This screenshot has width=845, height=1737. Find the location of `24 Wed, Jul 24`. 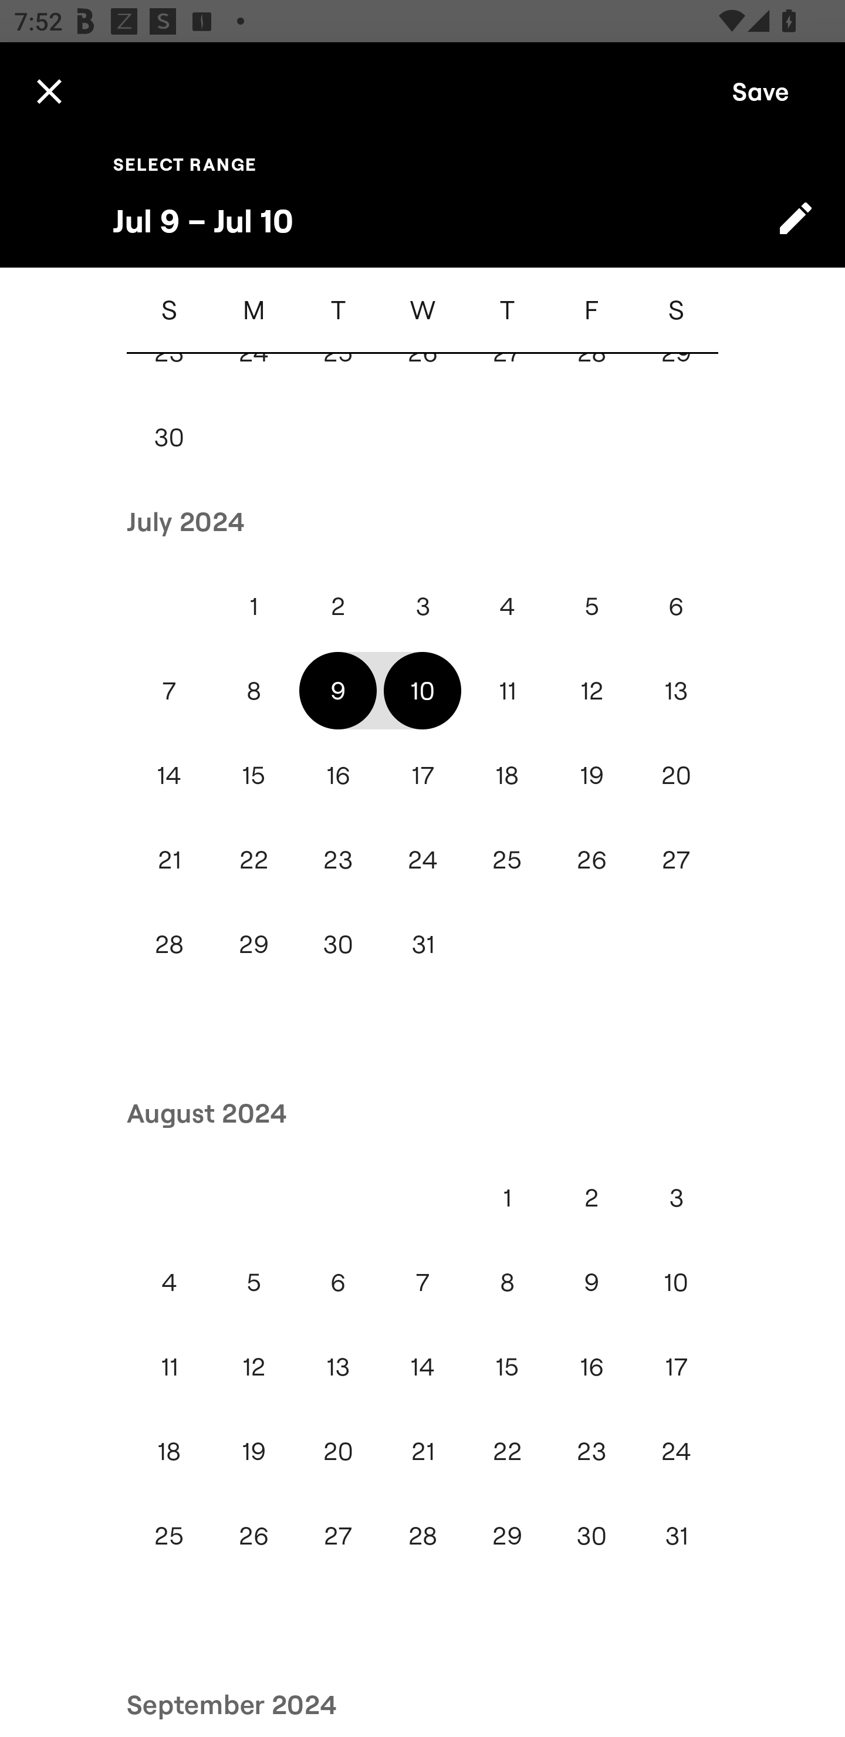

24 Wed, Jul 24 is located at coordinates (422, 860).